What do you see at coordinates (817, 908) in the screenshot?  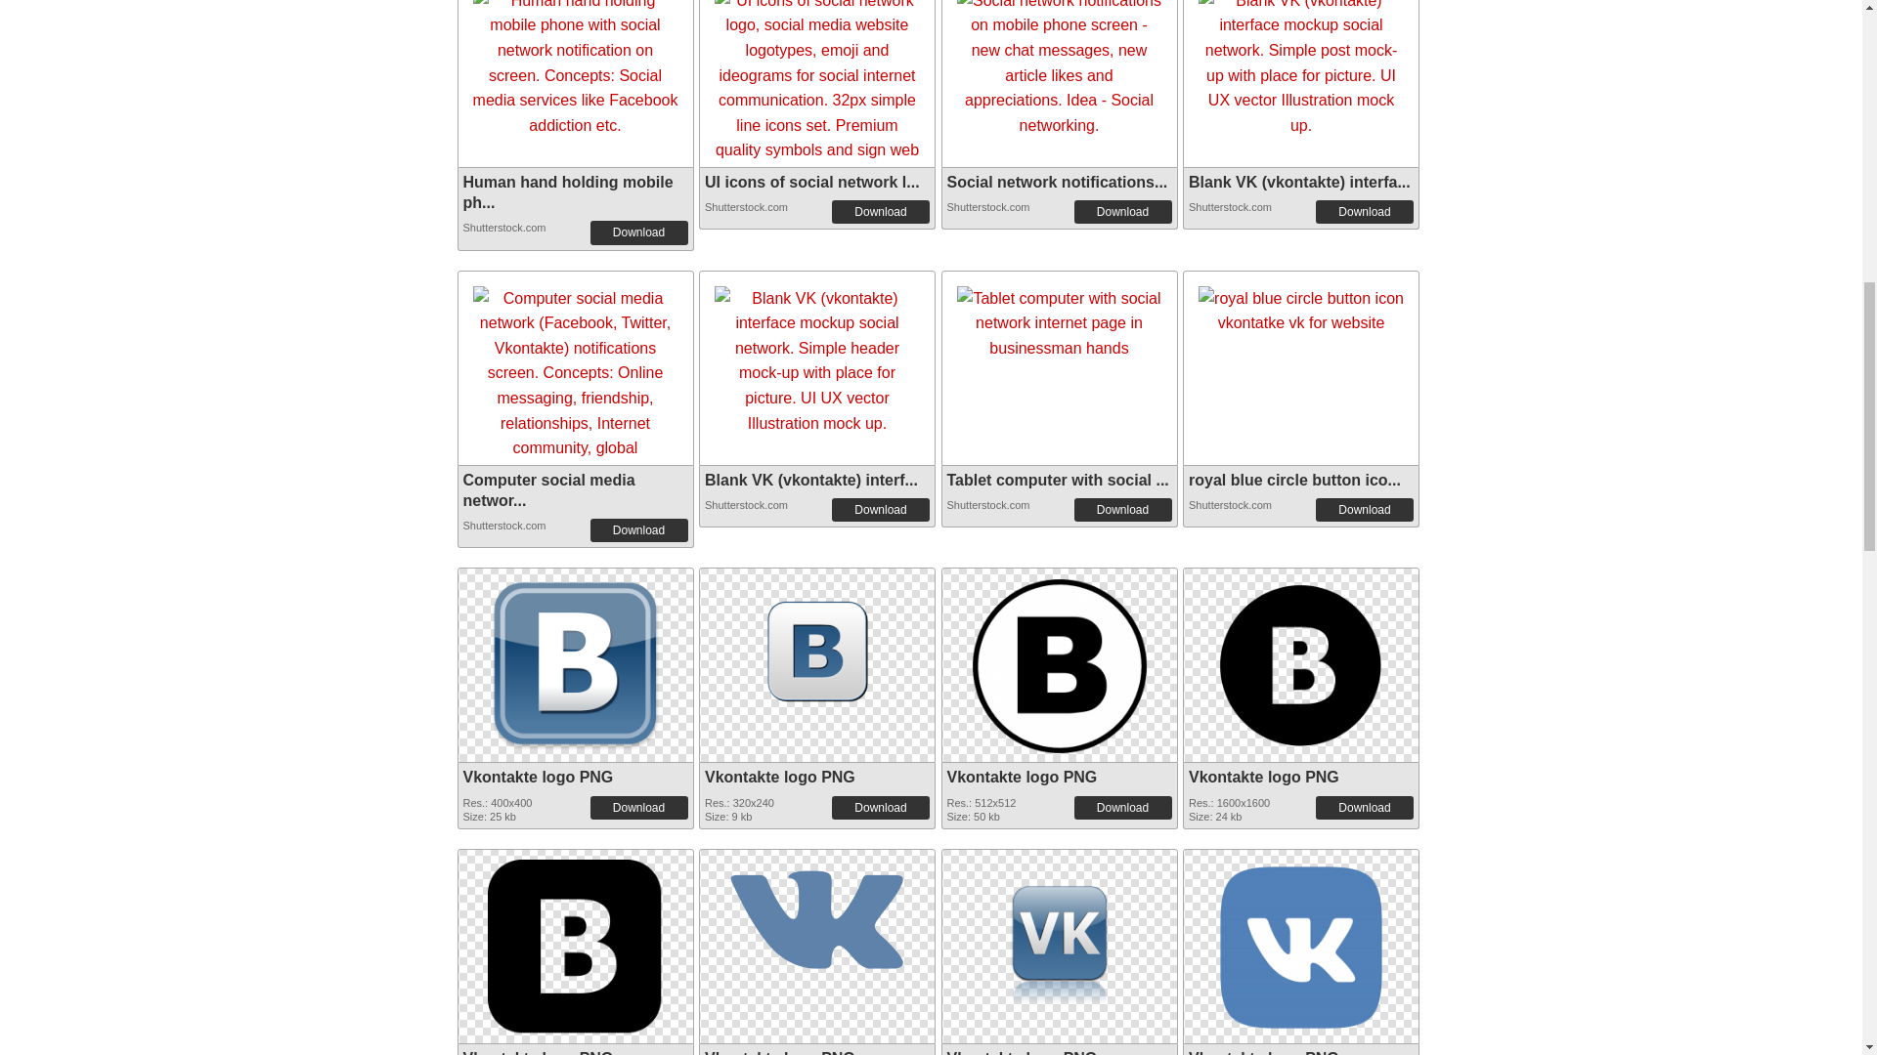 I see `Vkontakte logo PNG` at bounding box center [817, 908].